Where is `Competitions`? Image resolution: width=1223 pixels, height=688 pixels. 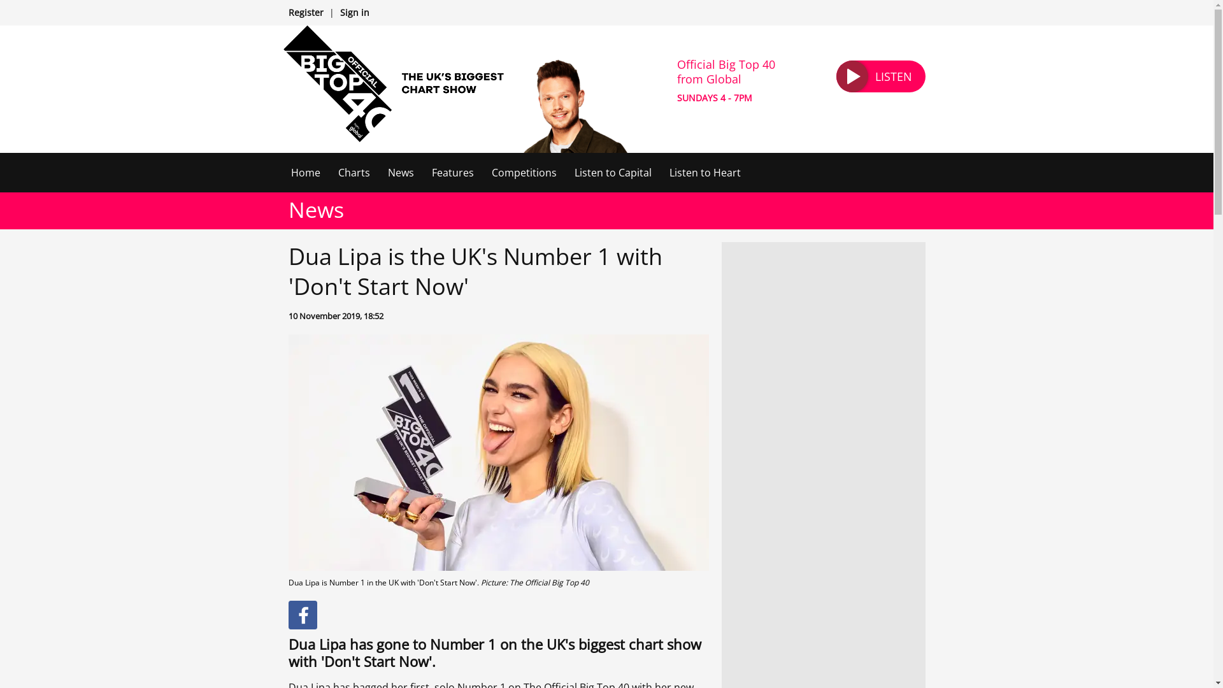 Competitions is located at coordinates (524, 172).